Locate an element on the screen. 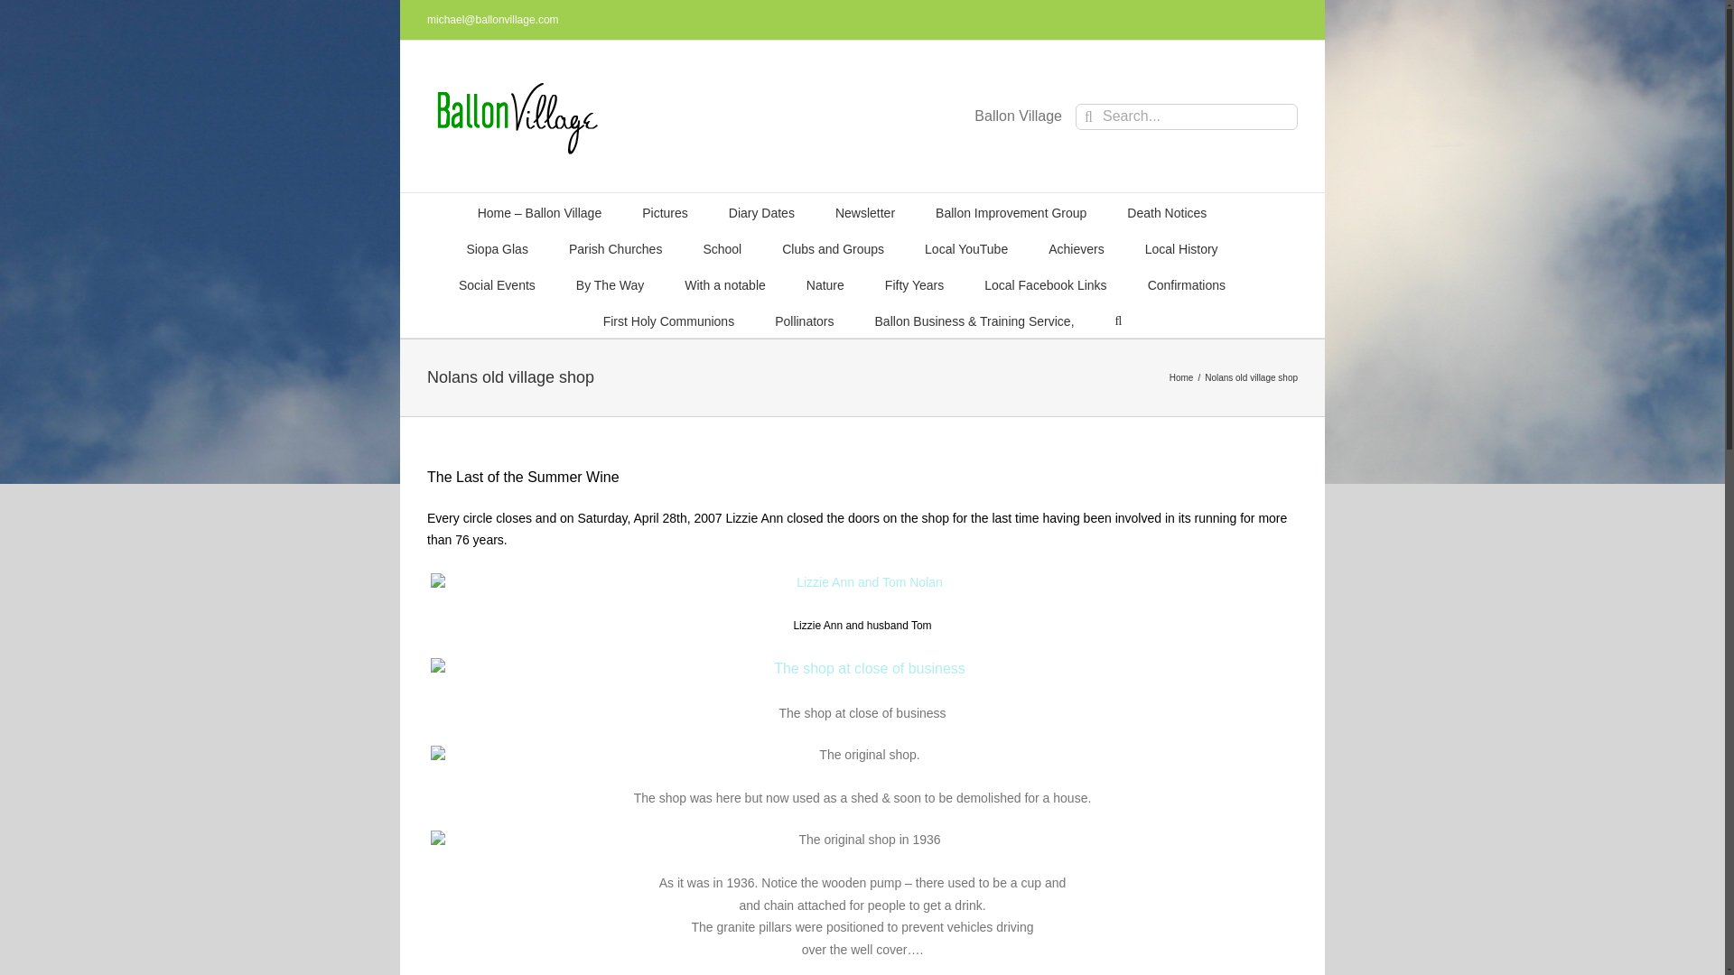 Image resolution: width=1734 pixels, height=975 pixels. Clubs and Groups is located at coordinates (833, 246).